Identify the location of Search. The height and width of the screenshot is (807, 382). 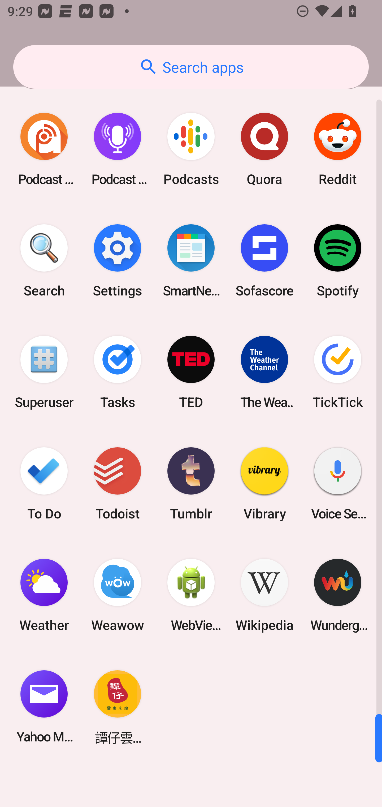
(44, 261).